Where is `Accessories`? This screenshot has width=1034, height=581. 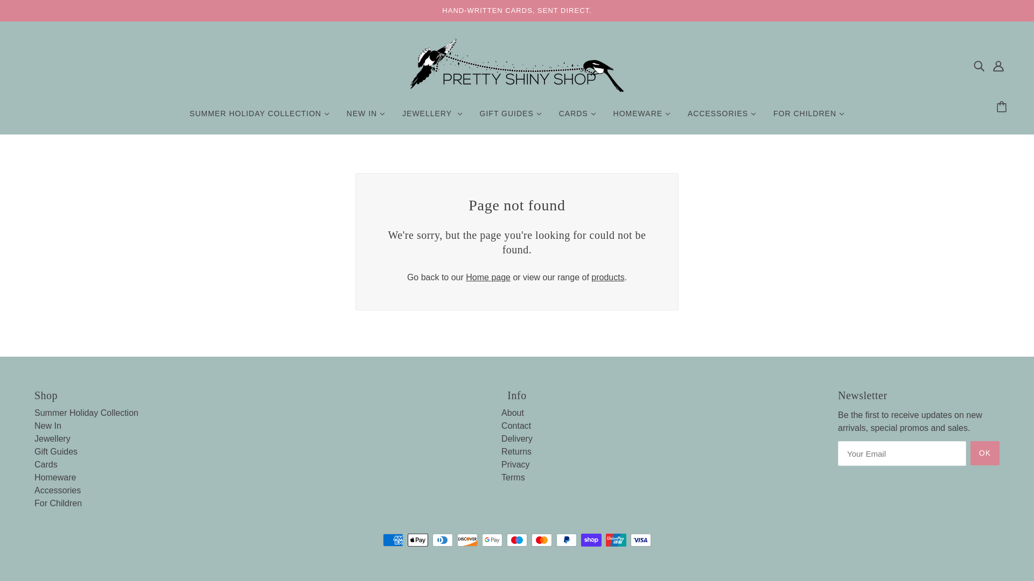 Accessories is located at coordinates (57, 490).